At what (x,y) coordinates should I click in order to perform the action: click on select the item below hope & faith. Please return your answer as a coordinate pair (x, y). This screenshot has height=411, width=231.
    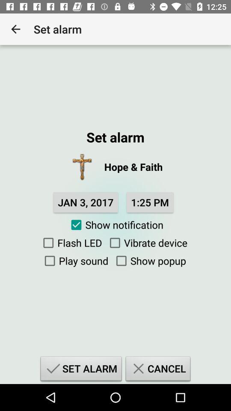
    Looking at the image, I should click on (150, 202).